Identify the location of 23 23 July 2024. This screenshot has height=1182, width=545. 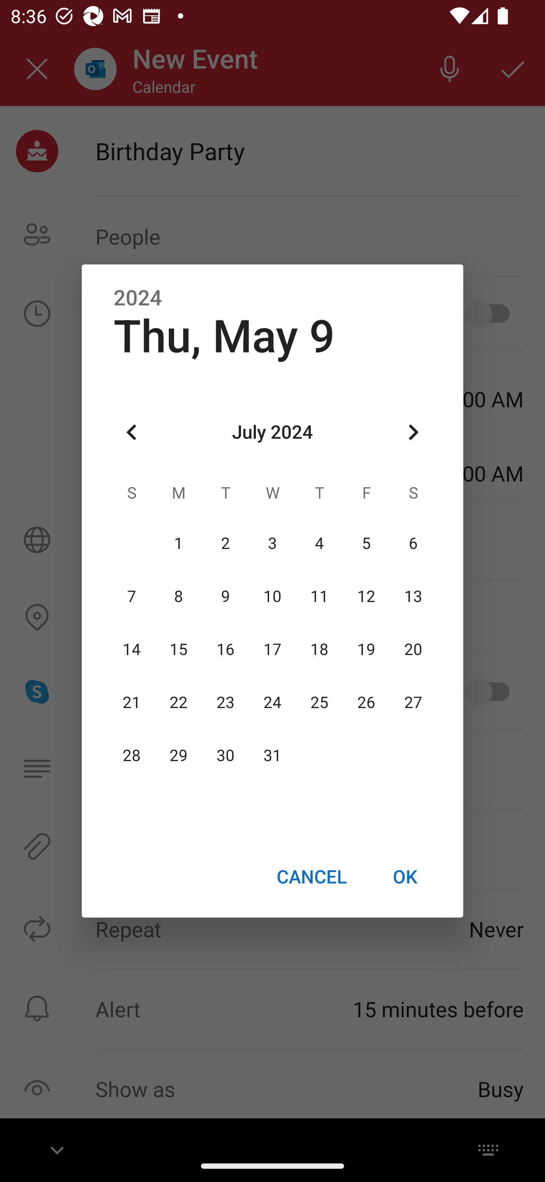
(226, 702).